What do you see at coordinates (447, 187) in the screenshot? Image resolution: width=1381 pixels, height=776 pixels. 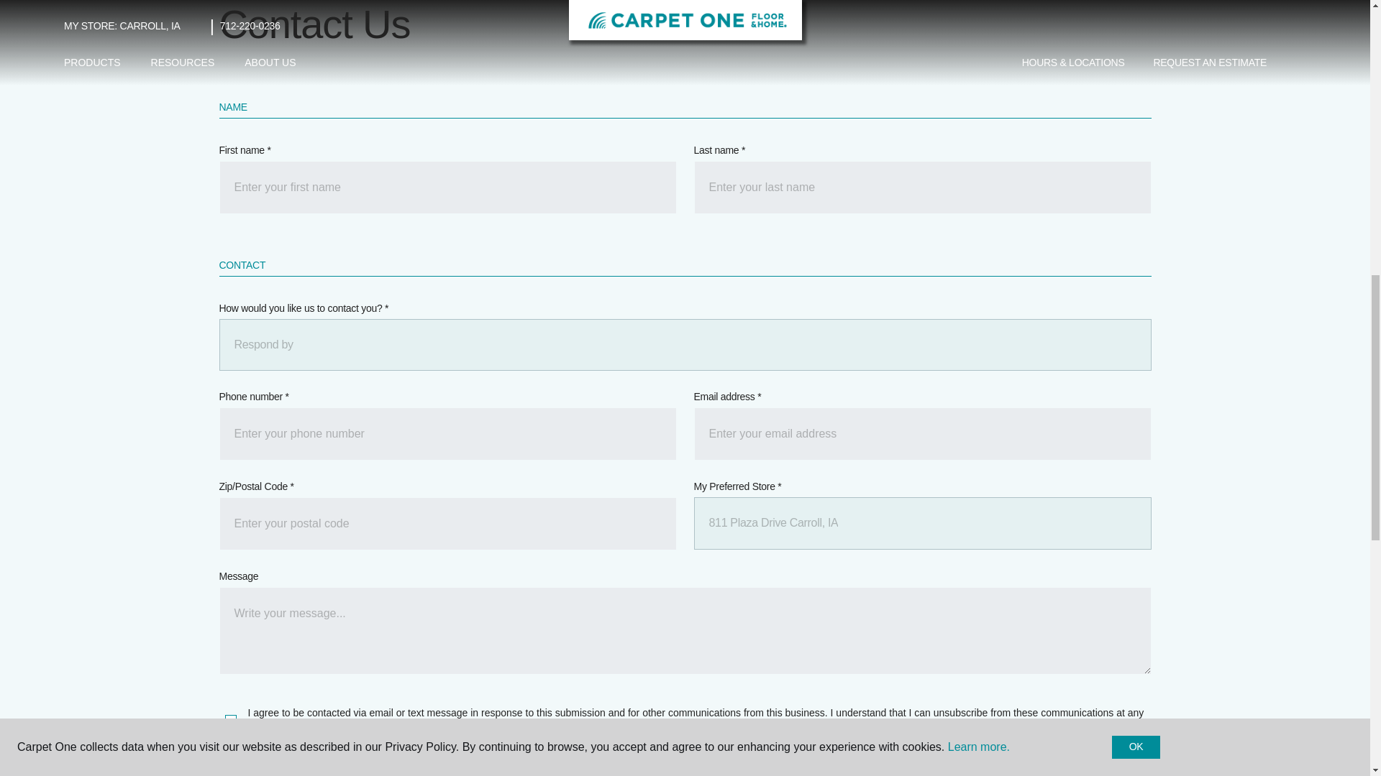 I see `FirstName` at bounding box center [447, 187].